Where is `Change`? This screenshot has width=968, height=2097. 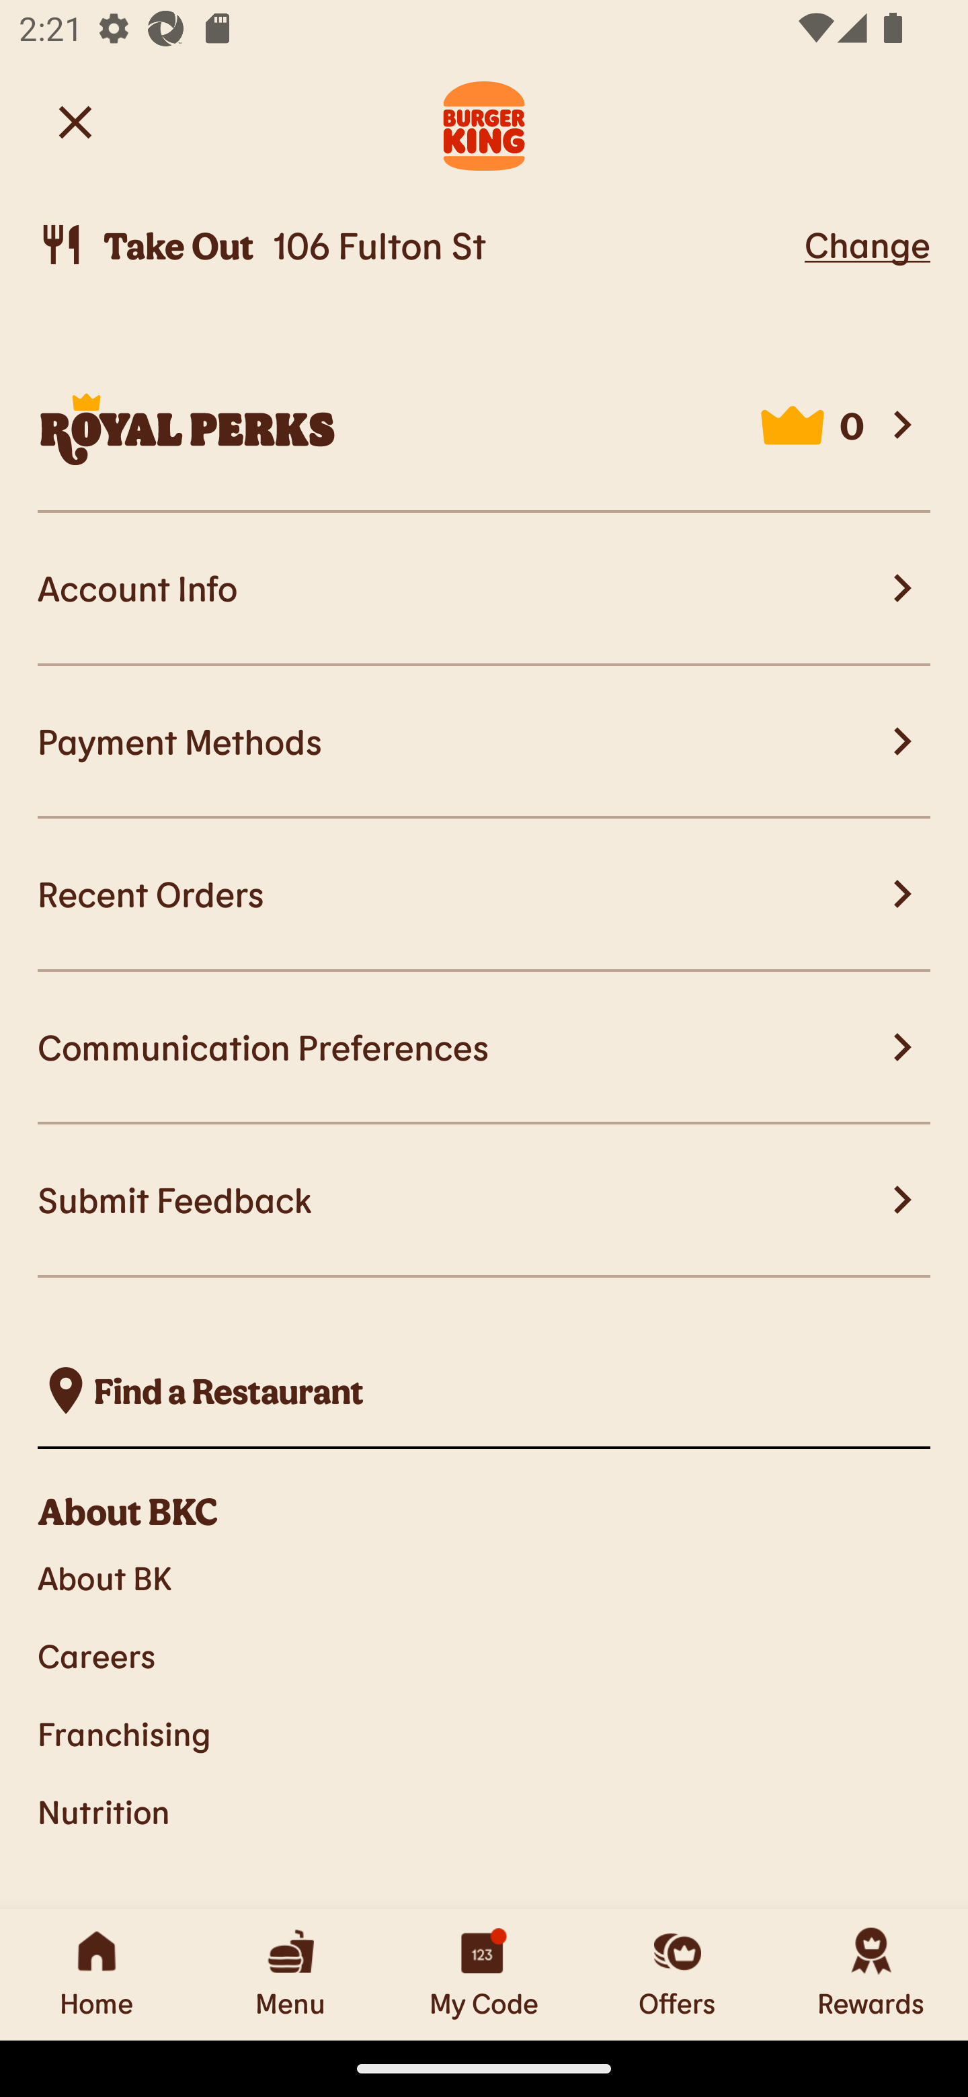
Change is located at coordinates (867, 244).